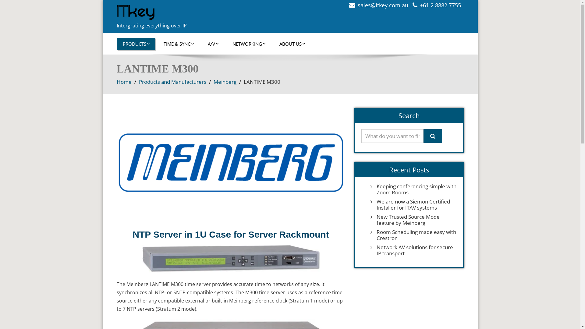 This screenshot has height=329, width=585. Describe the element at coordinates (415, 250) in the screenshot. I see `Network AV solutions for secure IP transport` at that location.